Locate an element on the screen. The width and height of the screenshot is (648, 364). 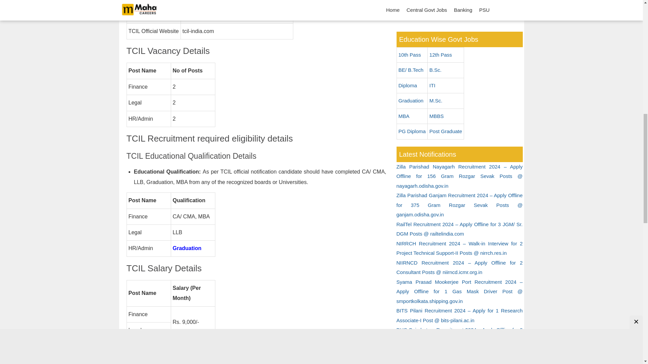
West Bengal is located at coordinates (428, 9).